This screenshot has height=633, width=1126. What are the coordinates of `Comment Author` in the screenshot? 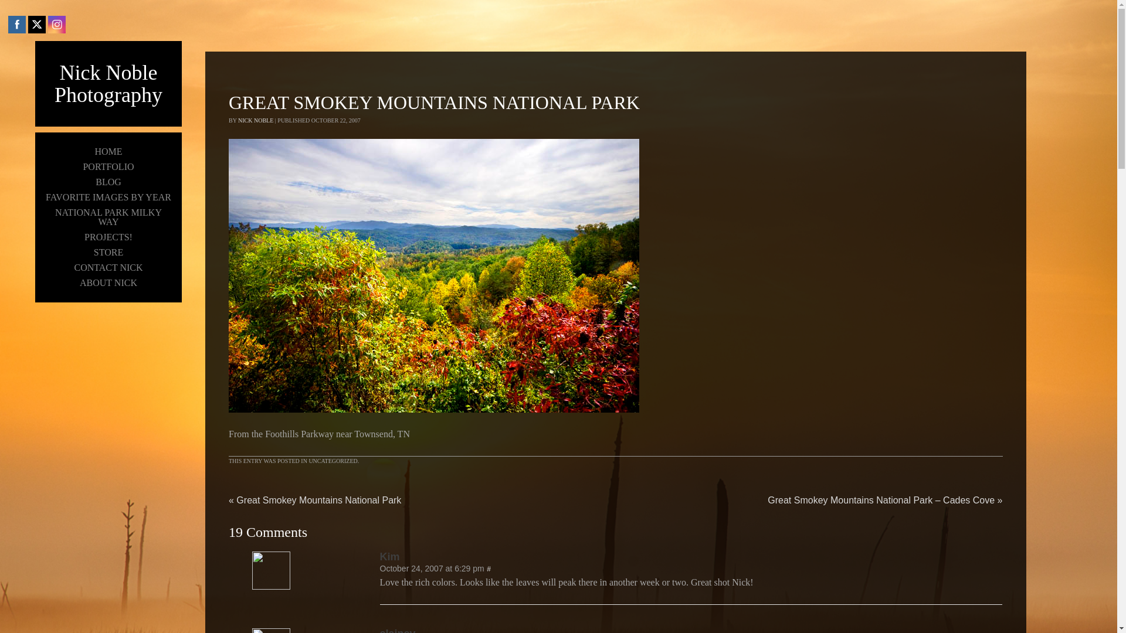 It's located at (691, 557).